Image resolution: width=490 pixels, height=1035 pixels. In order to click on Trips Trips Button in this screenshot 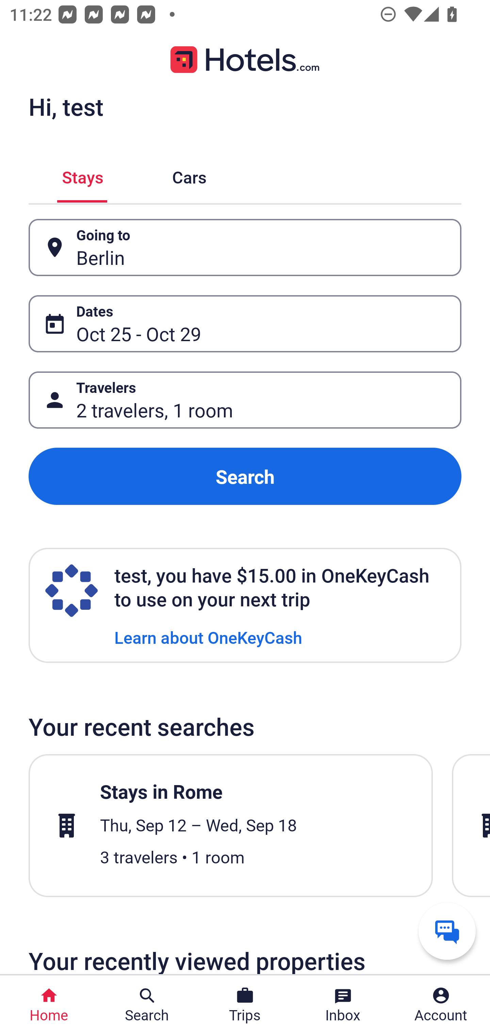, I will do `click(245, 1005)`.